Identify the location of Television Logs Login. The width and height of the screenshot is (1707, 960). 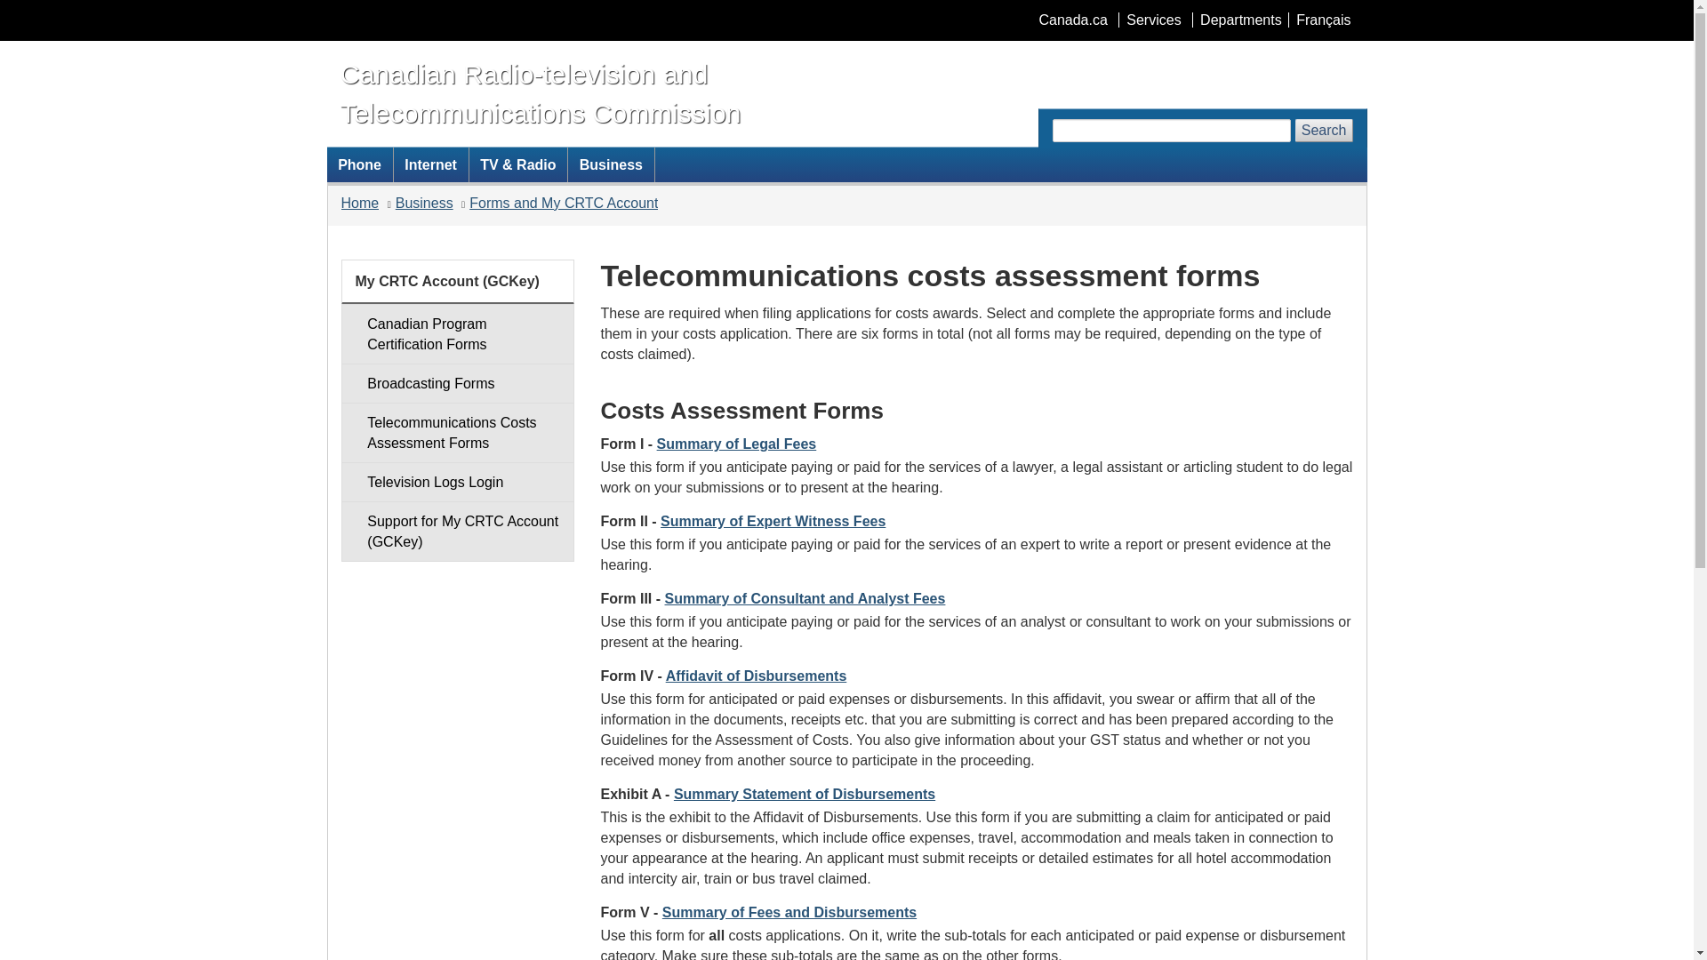
(457, 482).